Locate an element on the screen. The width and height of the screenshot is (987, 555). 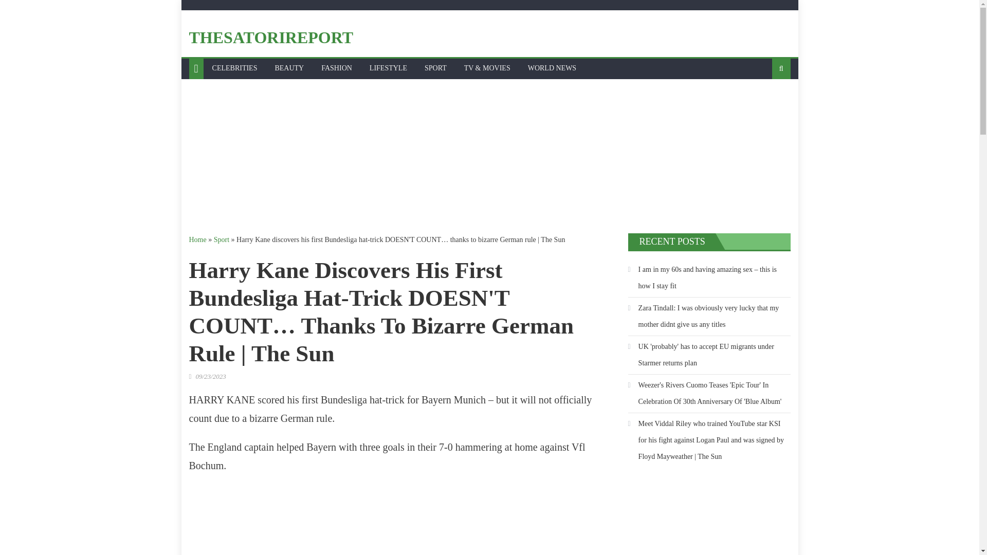
Sport is located at coordinates (221, 239).